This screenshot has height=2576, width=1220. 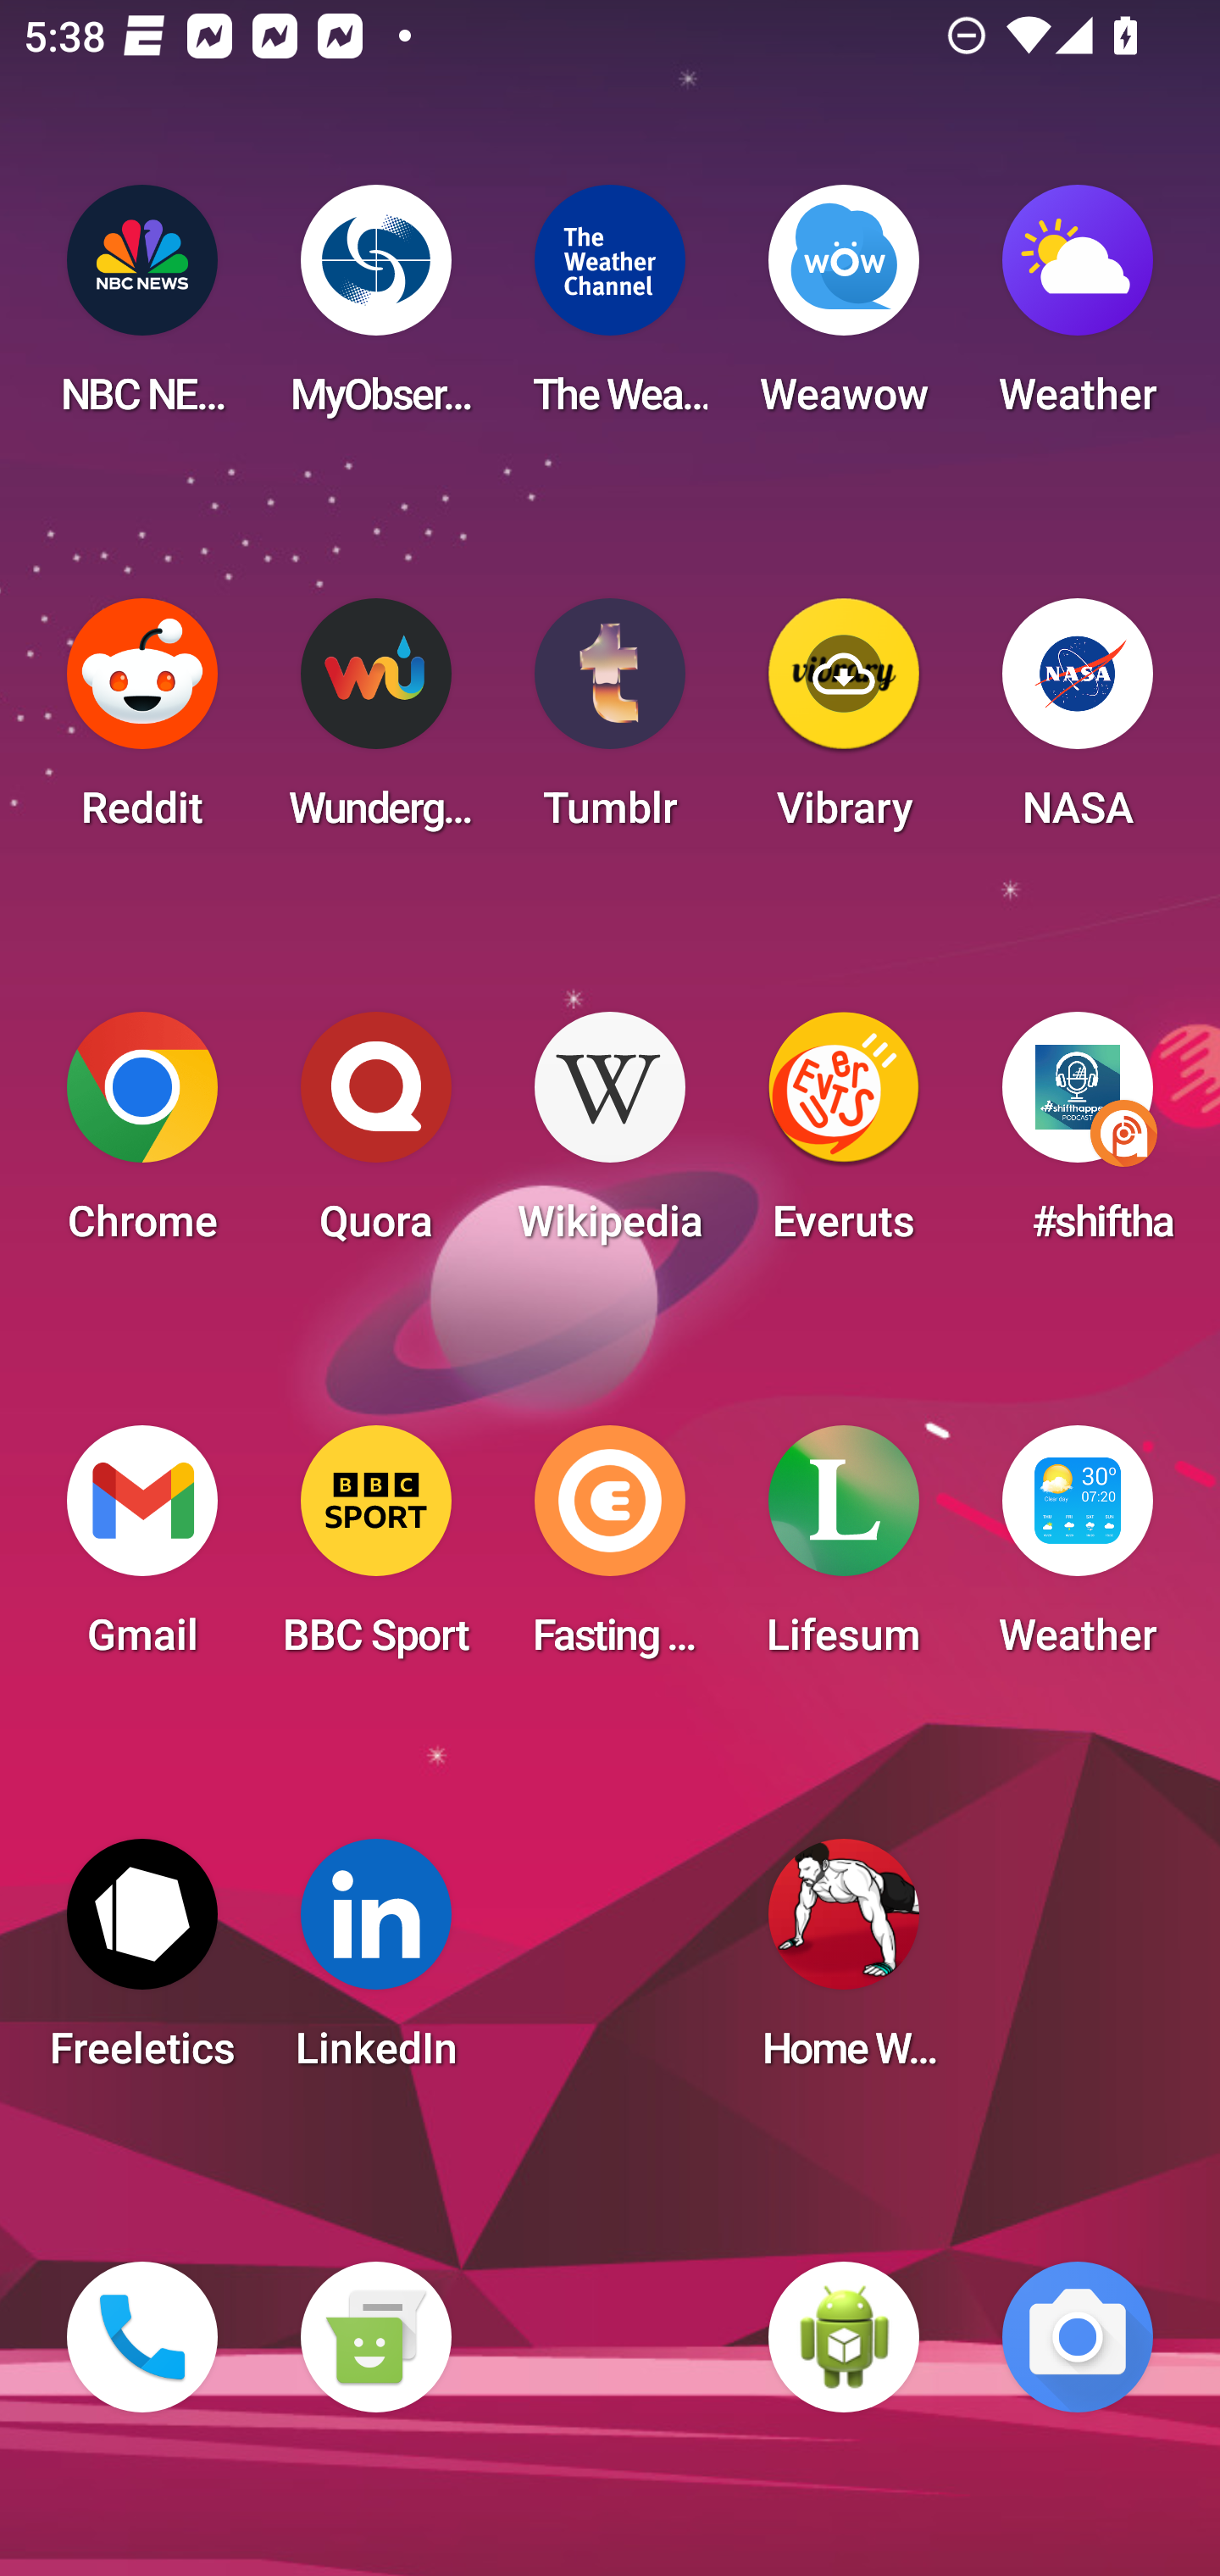 I want to click on Camera, so click(x=1078, y=2337).